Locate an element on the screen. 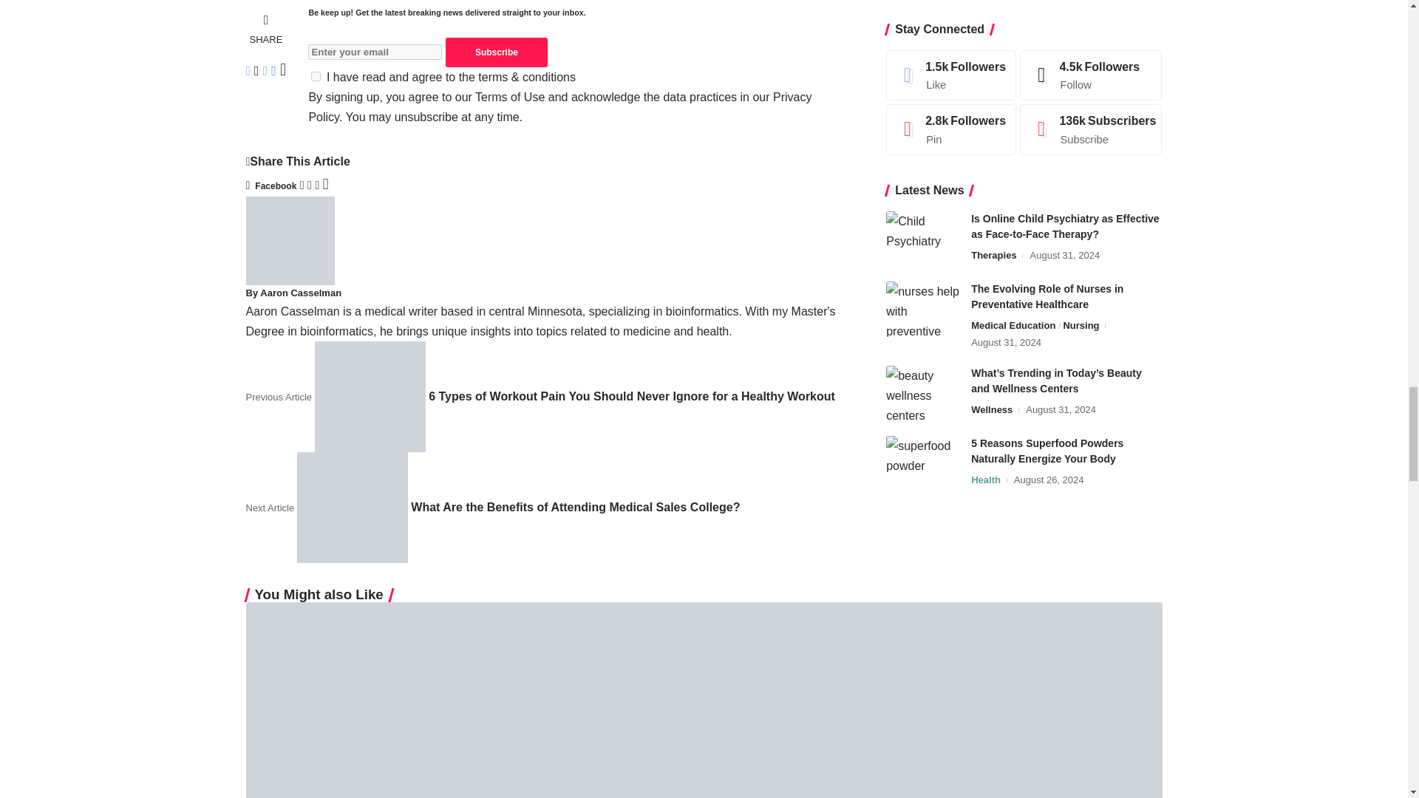  1 is located at coordinates (315, 77).